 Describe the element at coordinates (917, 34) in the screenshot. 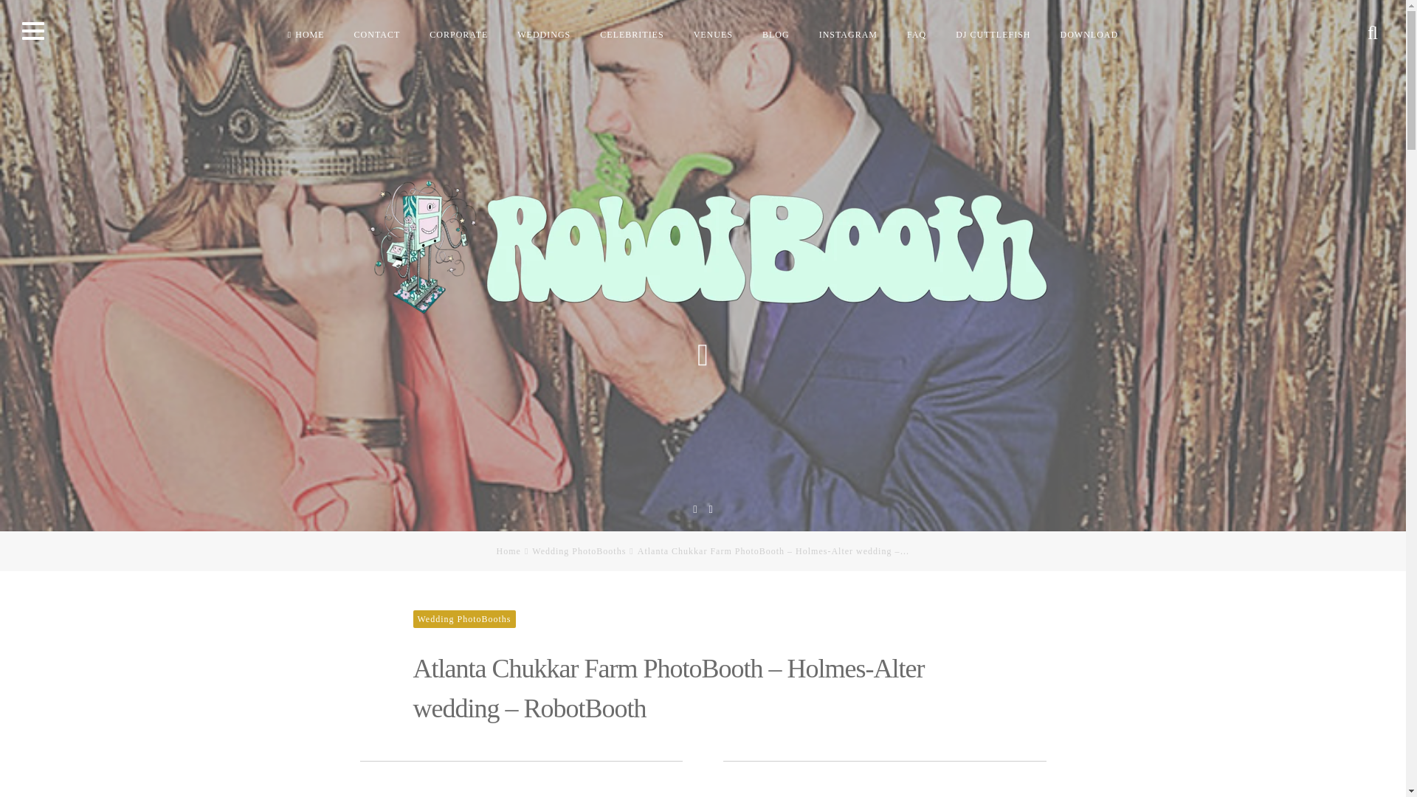

I see `FAQ` at that location.